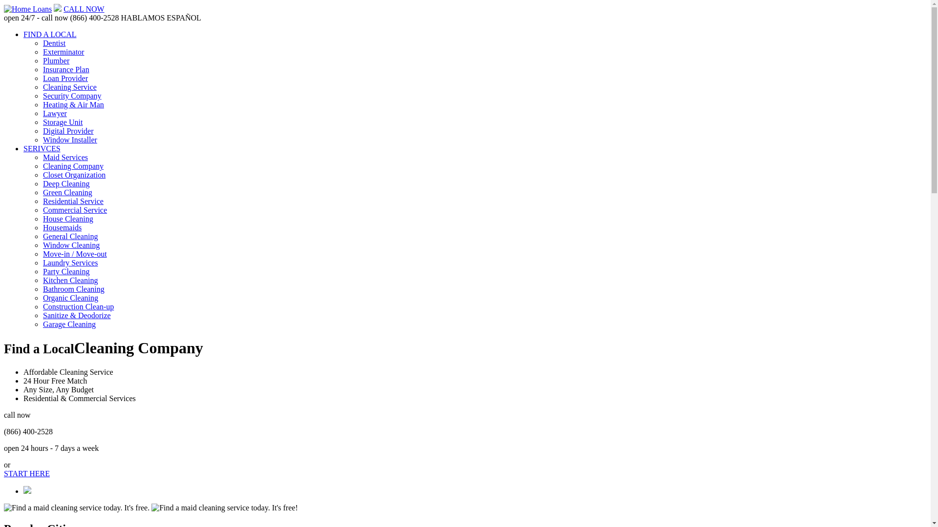 The image size is (938, 527). What do you see at coordinates (64, 52) in the screenshot?
I see `Exterminator` at bounding box center [64, 52].